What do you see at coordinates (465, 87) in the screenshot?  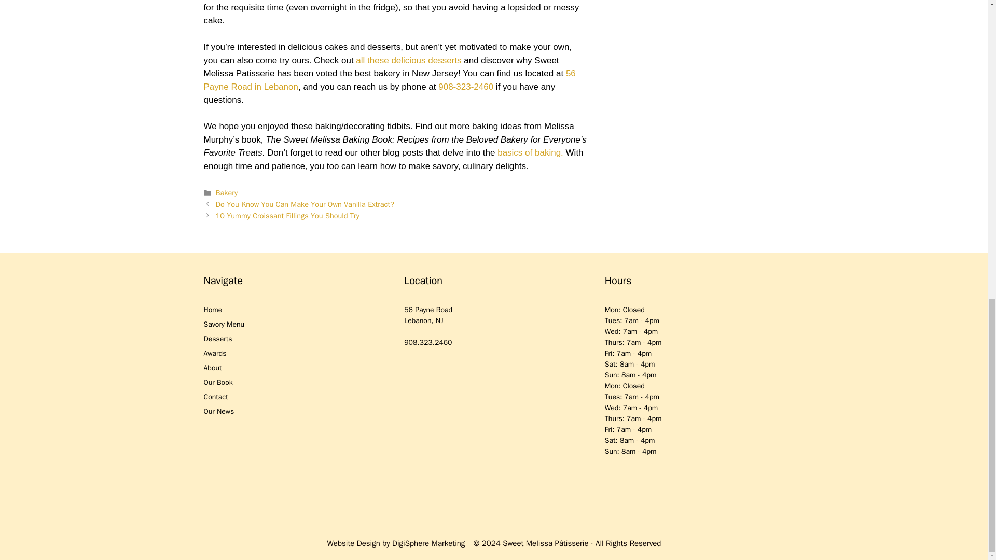 I see `908-323-2460` at bounding box center [465, 87].